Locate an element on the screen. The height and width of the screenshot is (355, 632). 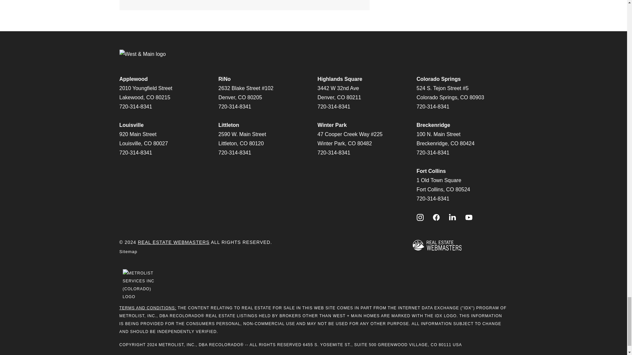
Metrolist IDX Terms and Conditions is located at coordinates (147, 308).